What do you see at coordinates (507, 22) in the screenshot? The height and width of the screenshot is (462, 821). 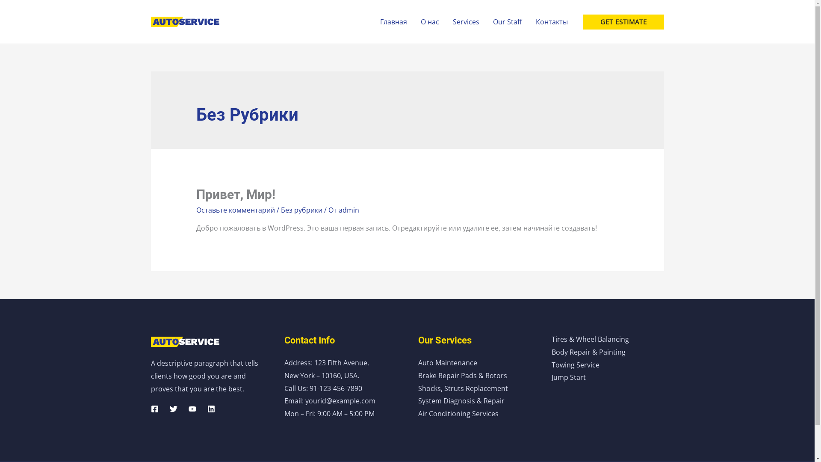 I see `Our Staff` at bounding box center [507, 22].